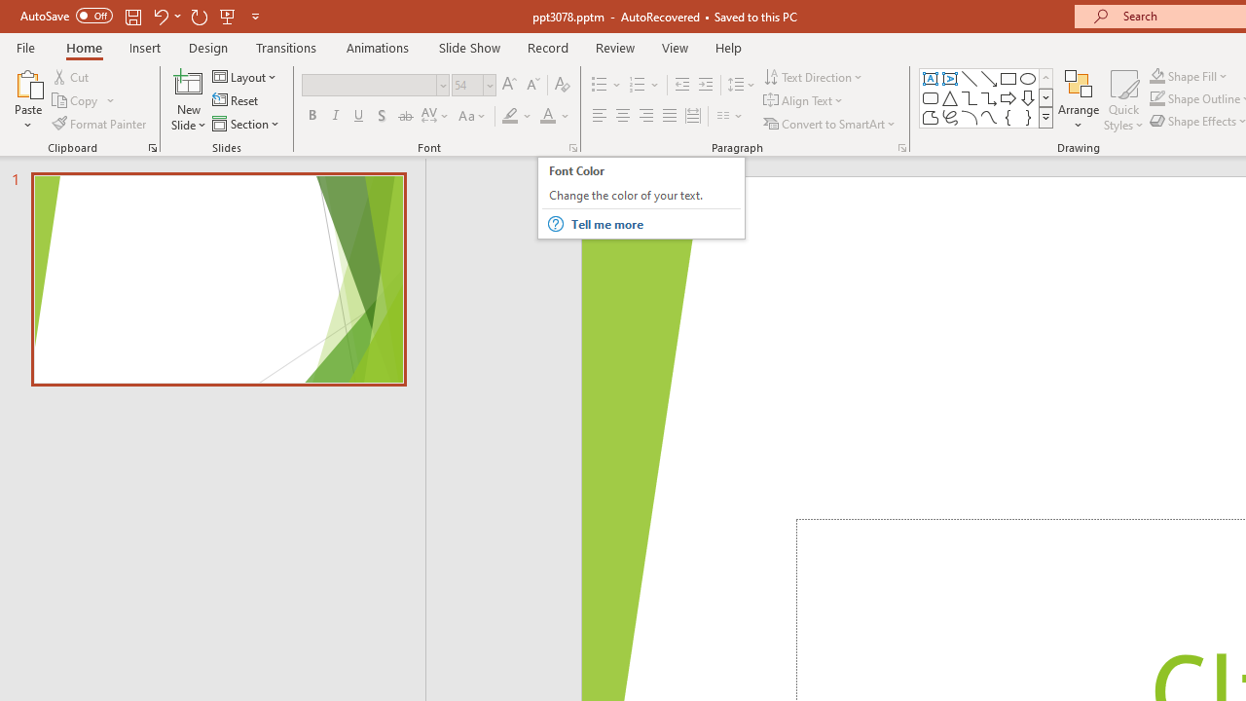 This screenshot has height=701, width=1246. What do you see at coordinates (1045, 78) in the screenshot?
I see `Row up` at bounding box center [1045, 78].